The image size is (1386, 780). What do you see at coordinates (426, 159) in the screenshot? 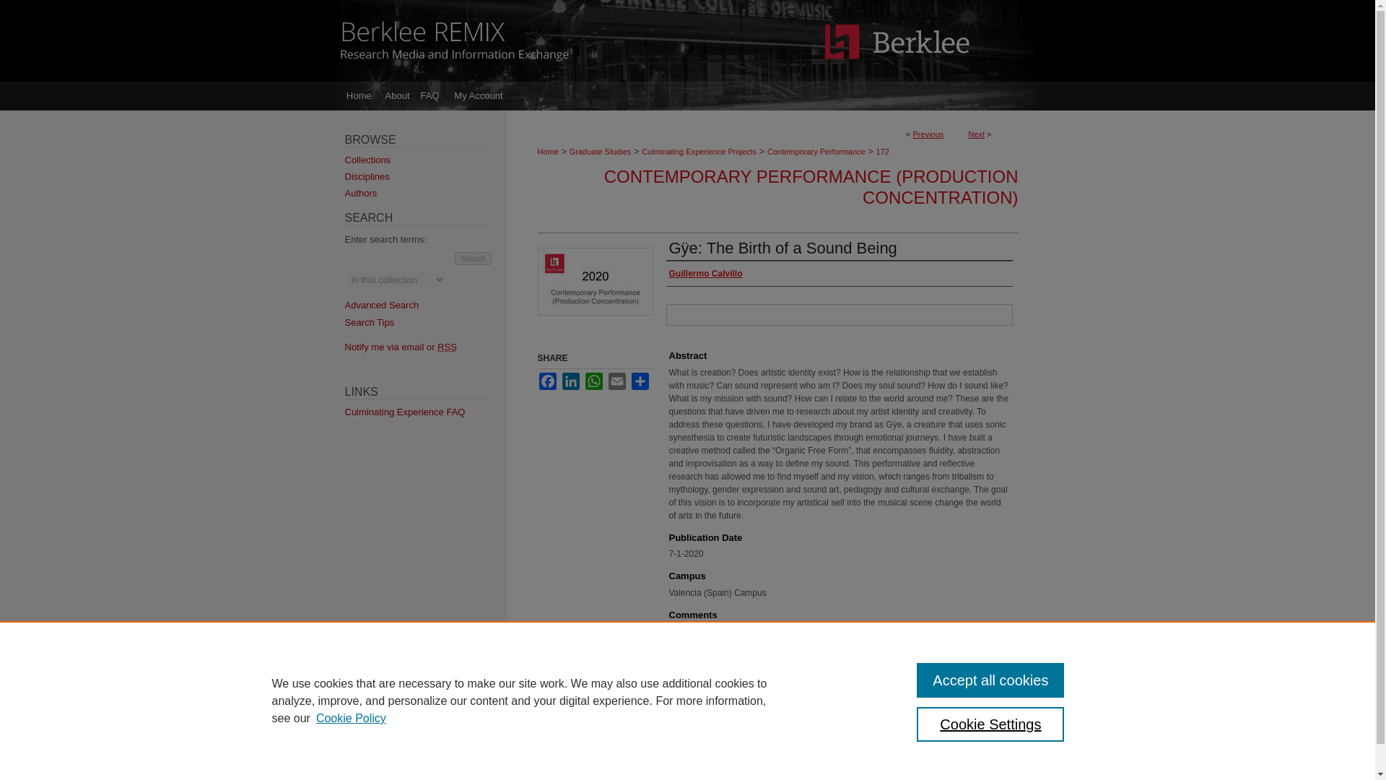
I see `Browse by Collections` at bounding box center [426, 159].